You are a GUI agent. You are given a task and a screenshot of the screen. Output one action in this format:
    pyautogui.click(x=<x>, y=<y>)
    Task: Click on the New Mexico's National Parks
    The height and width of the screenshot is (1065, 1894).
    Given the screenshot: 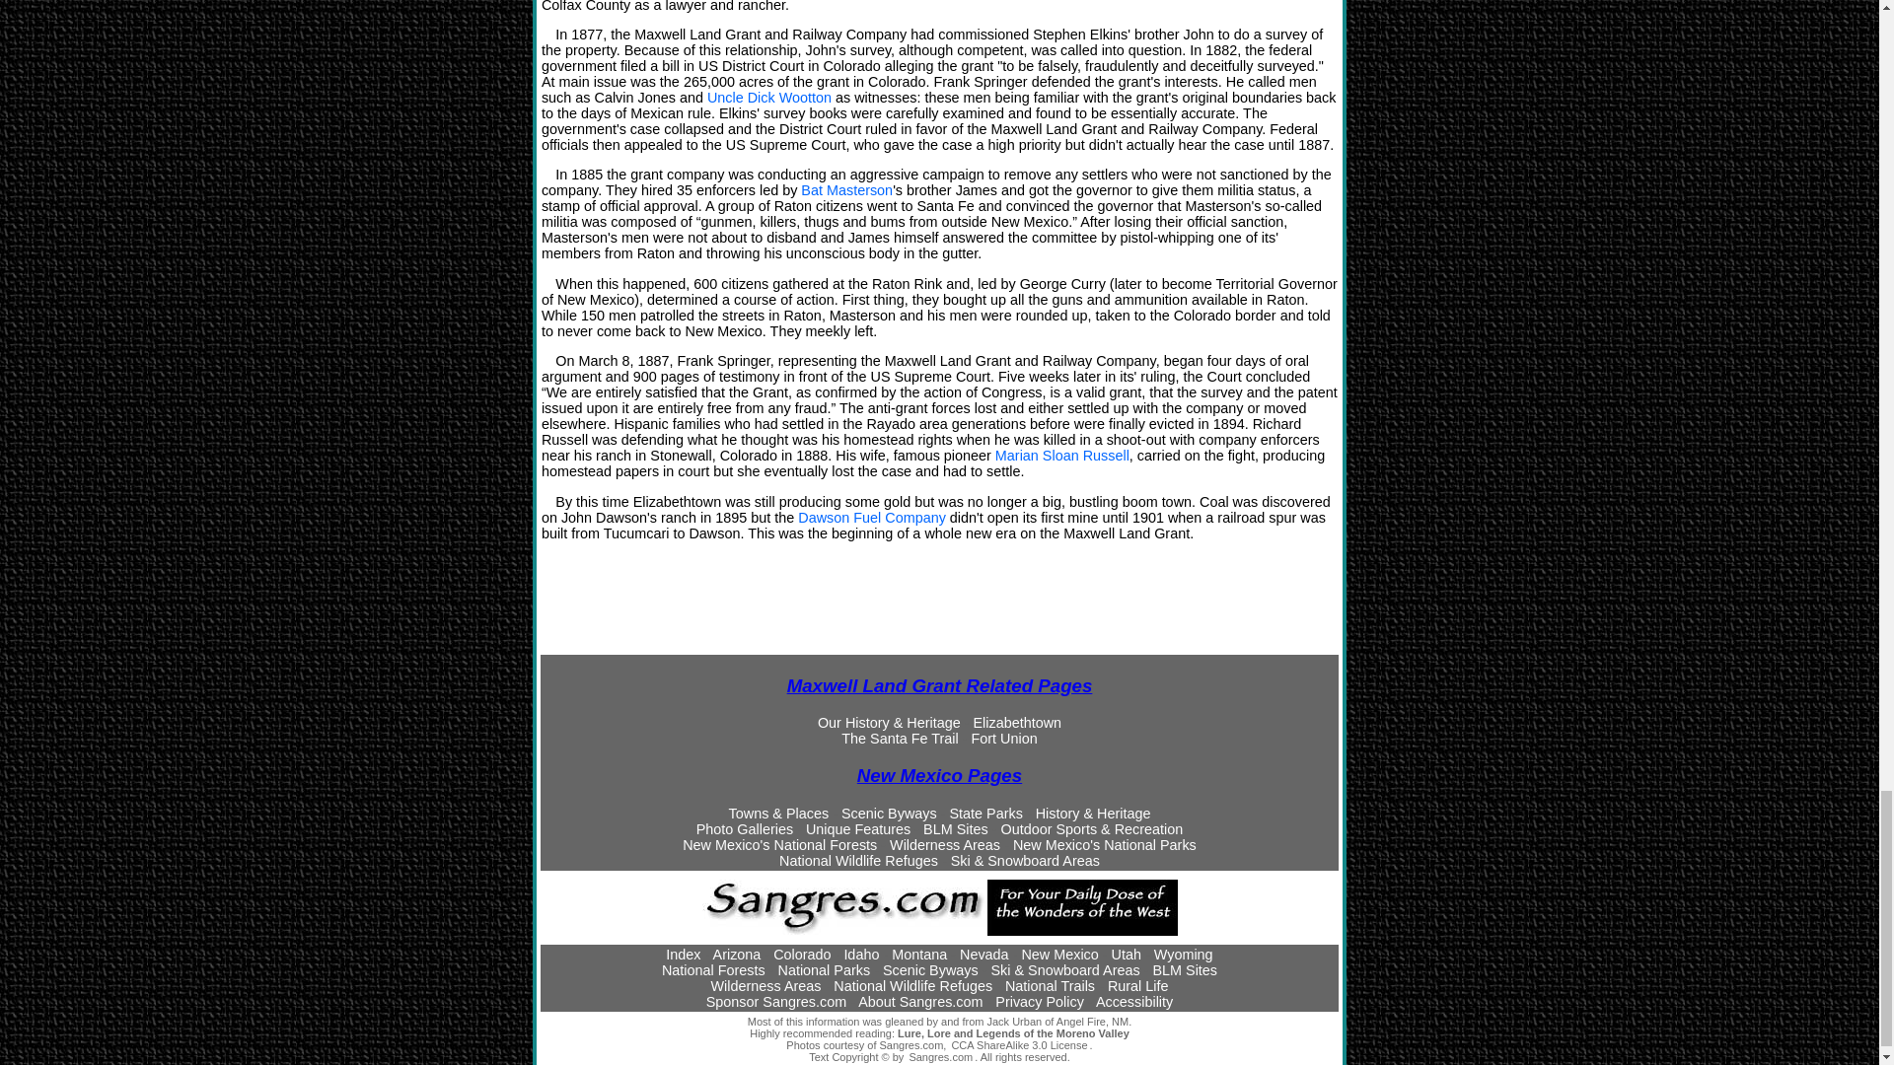 What is the action you would take?
    pyautogui.click(x=1105, y=844)
    